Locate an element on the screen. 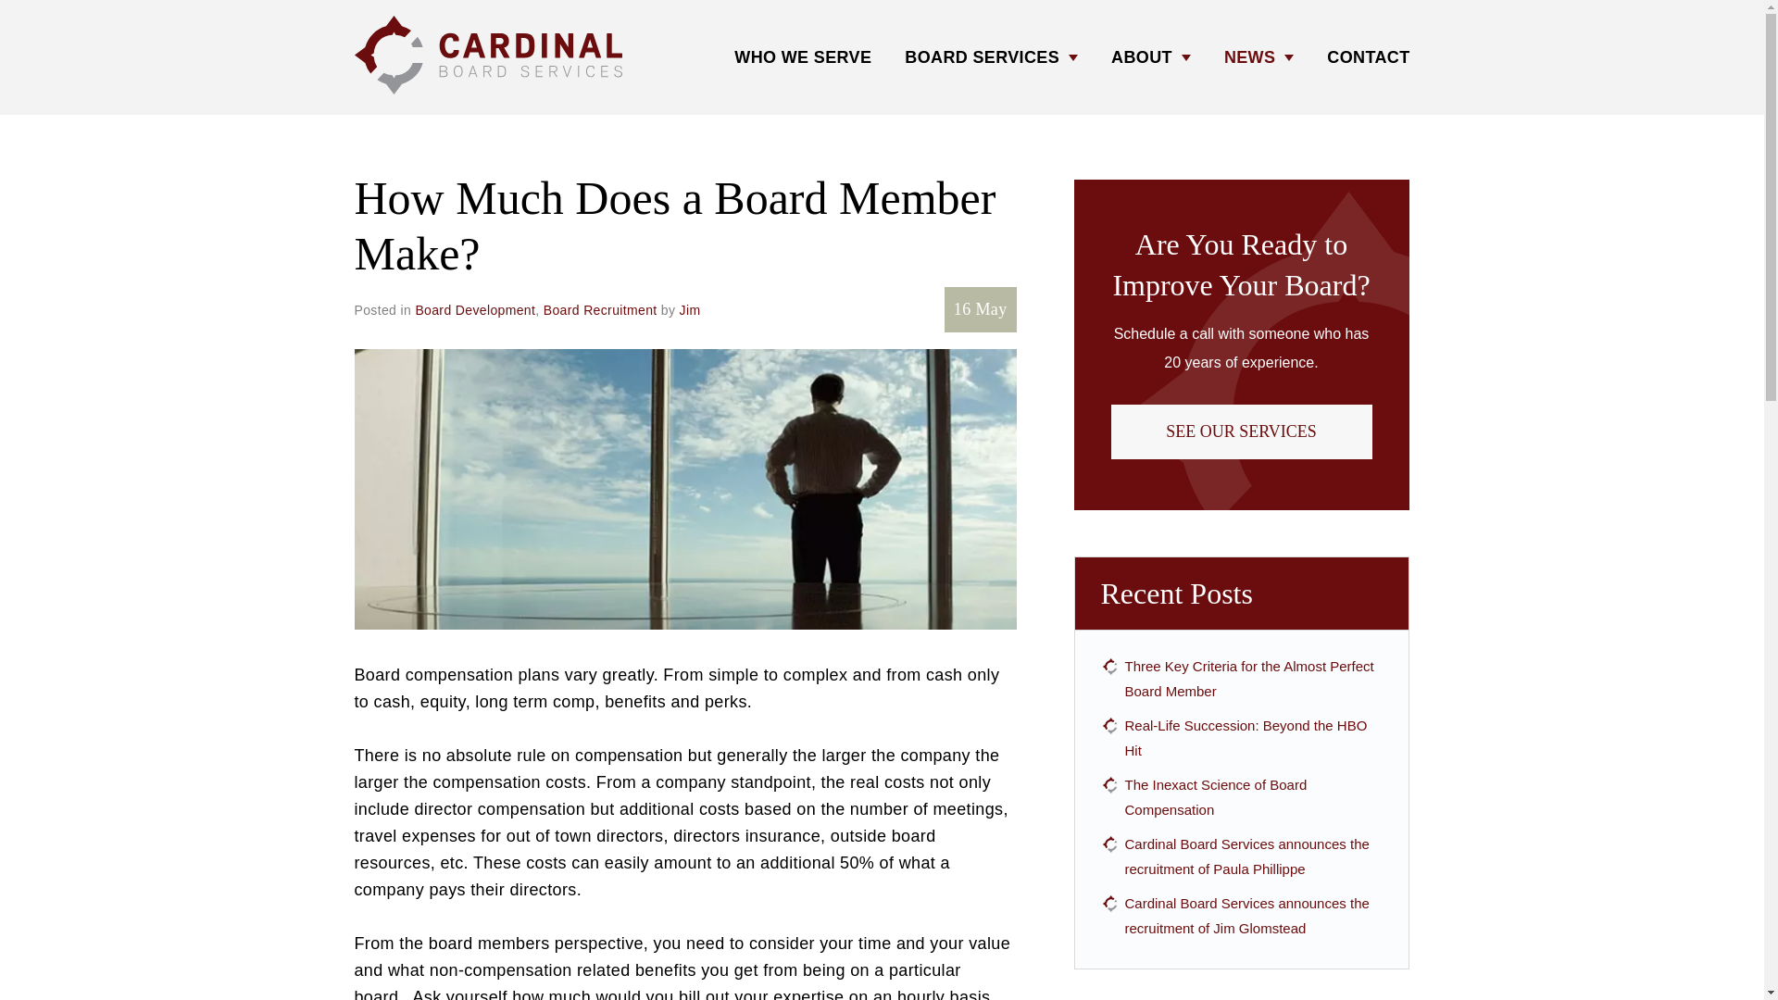  Real-Life Succession: Beyond the HBO Hit is located at coordinates (1251, 738).